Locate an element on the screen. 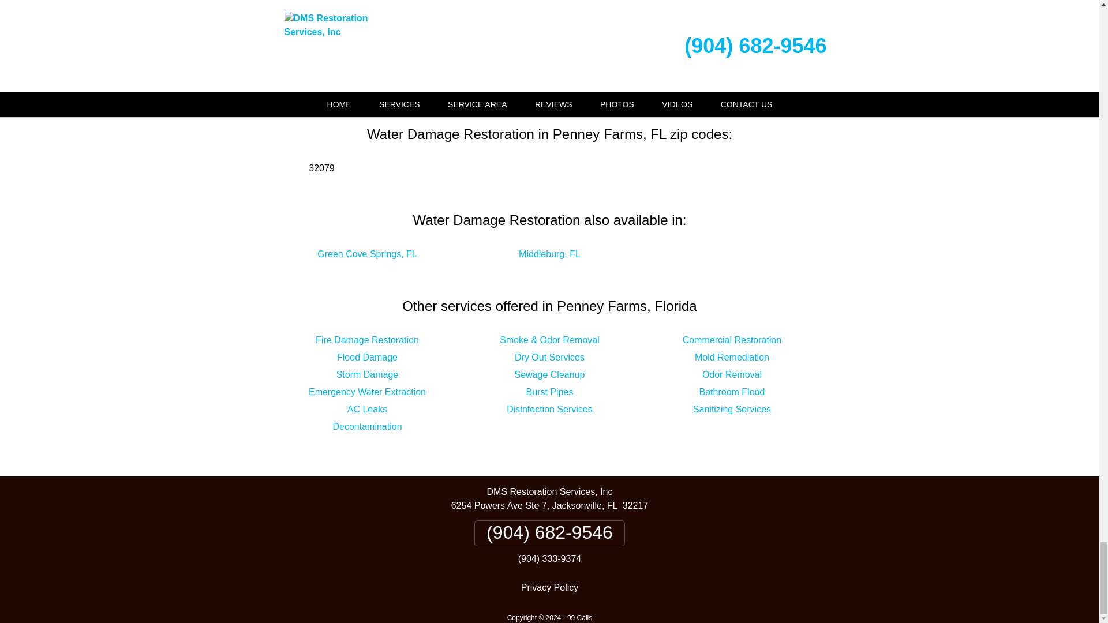  Houzz is located at coordinates (614, 30).